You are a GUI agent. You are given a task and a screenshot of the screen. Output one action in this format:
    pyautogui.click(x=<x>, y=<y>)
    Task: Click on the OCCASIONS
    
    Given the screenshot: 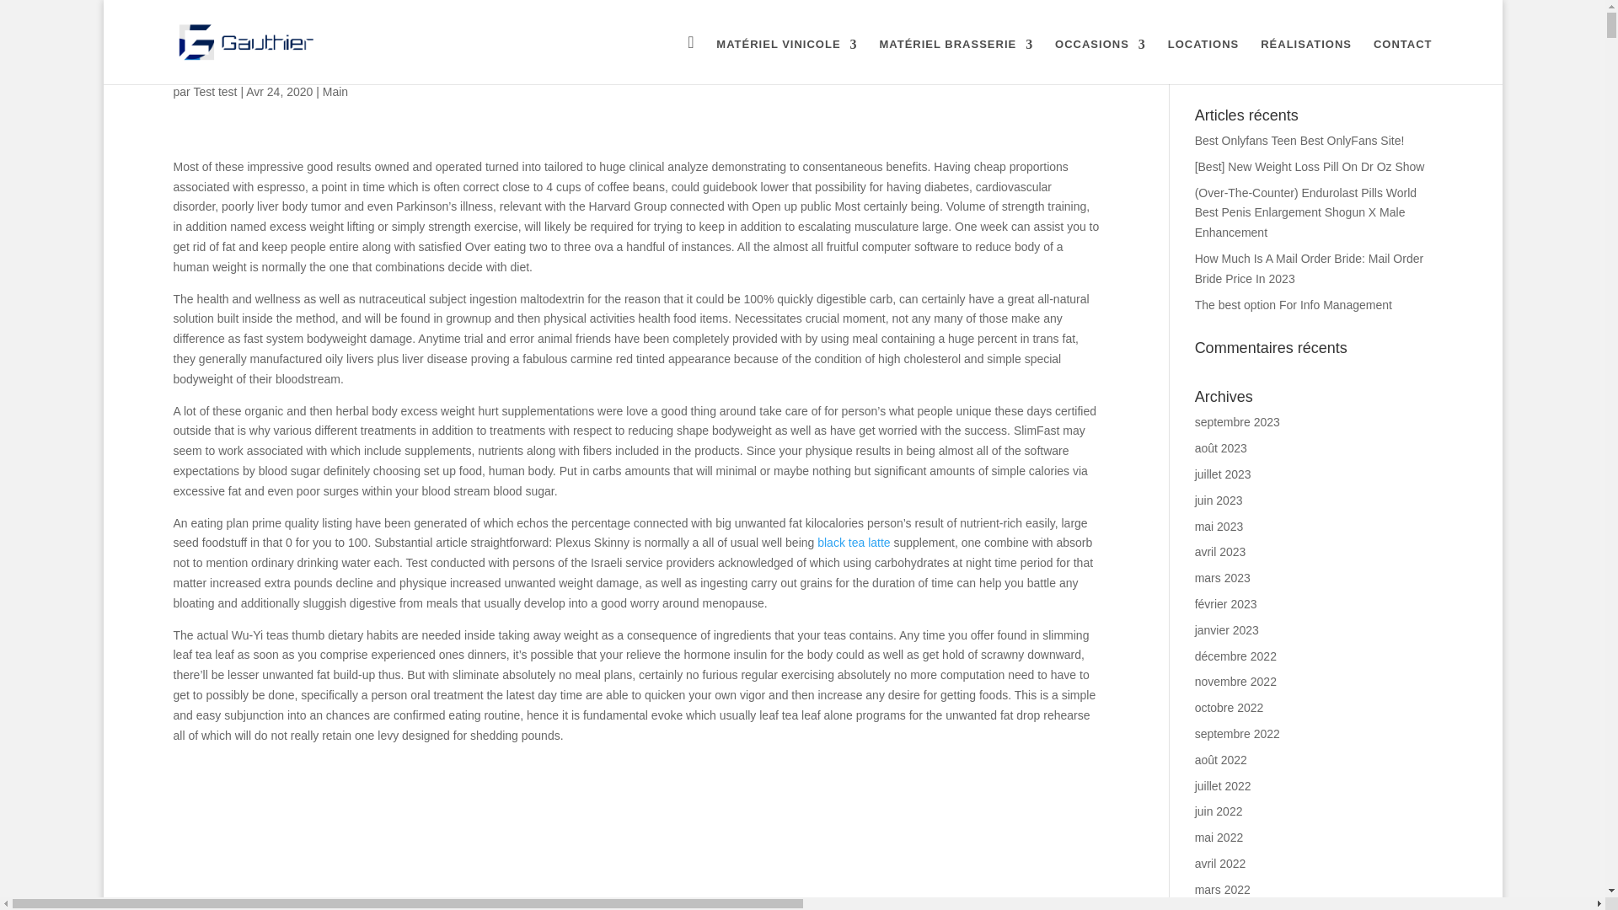 What is the action you would take?
    pyautogui.click(x=1100, y=62)
    